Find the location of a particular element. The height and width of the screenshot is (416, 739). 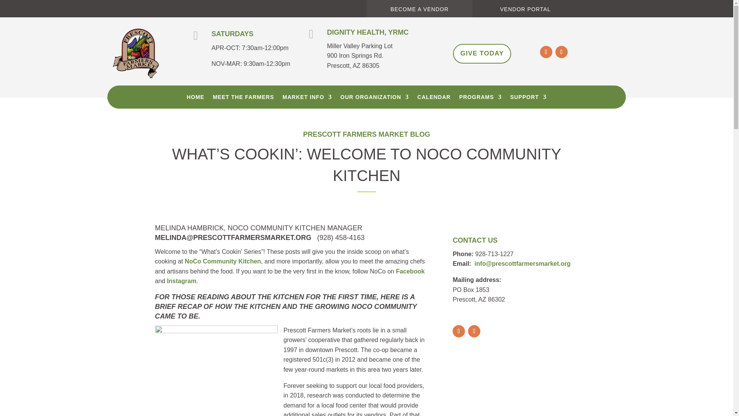

Follow on Facebook is located at coordinates (546, 52).